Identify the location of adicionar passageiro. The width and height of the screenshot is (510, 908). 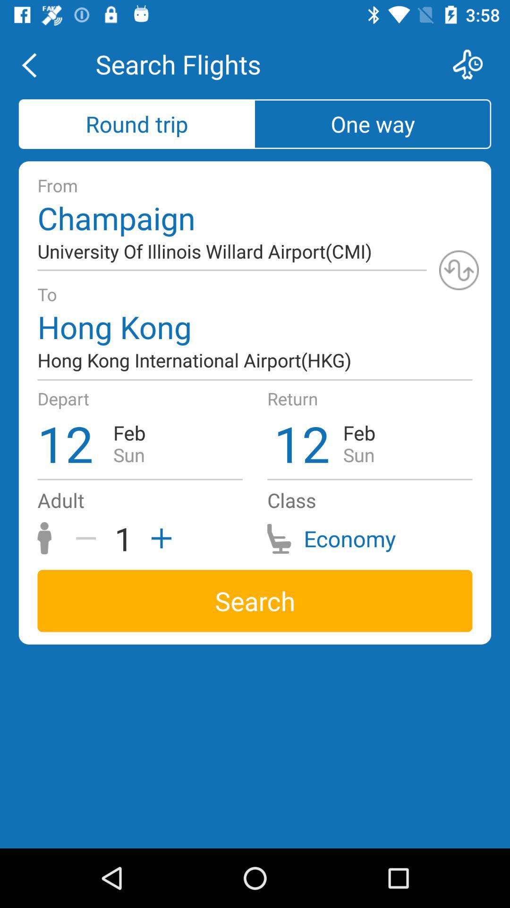
(158, 538).